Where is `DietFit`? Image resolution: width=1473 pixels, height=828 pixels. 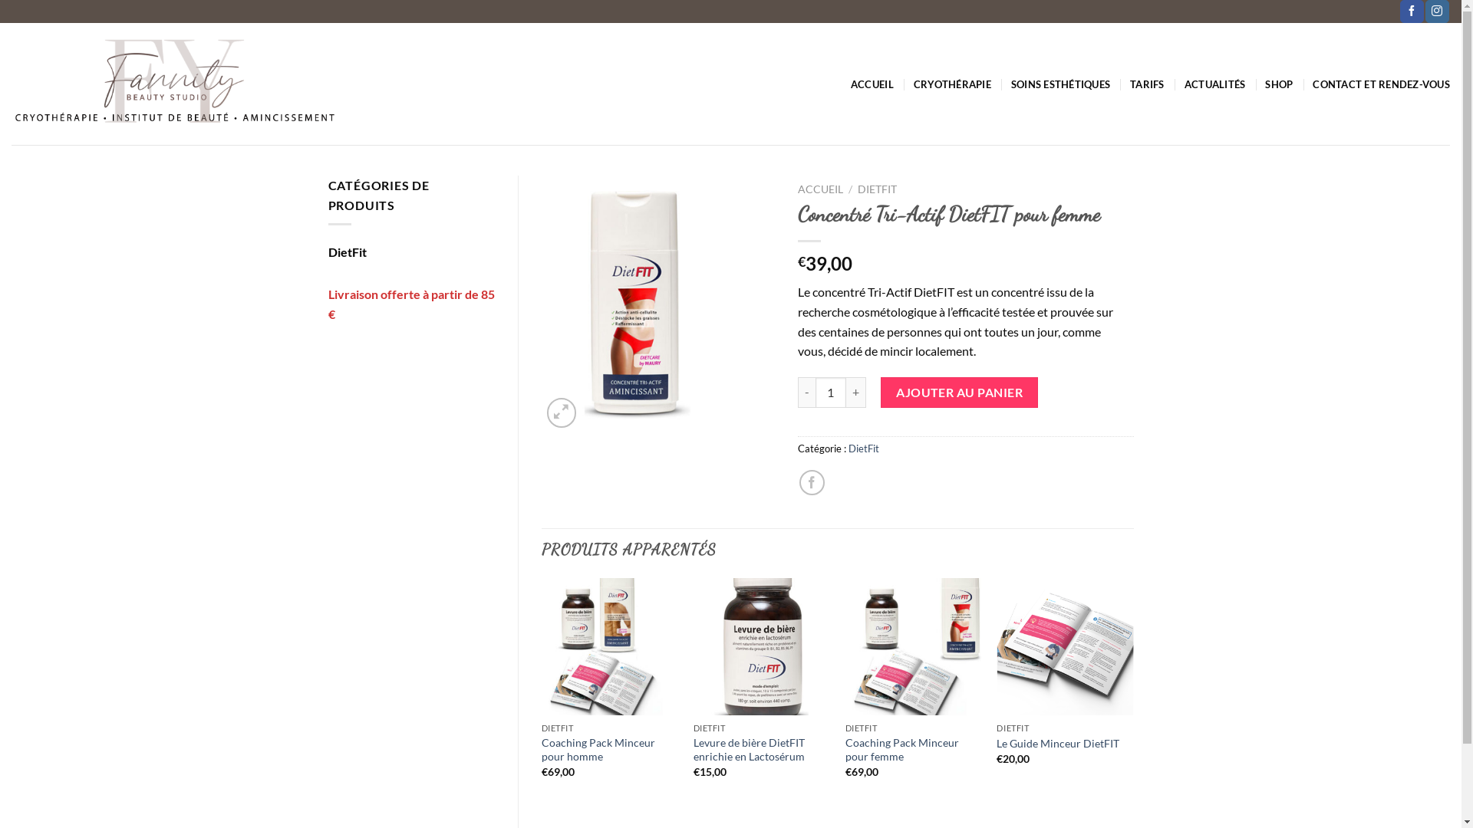 DietFit is located at coordinates (864, 449).